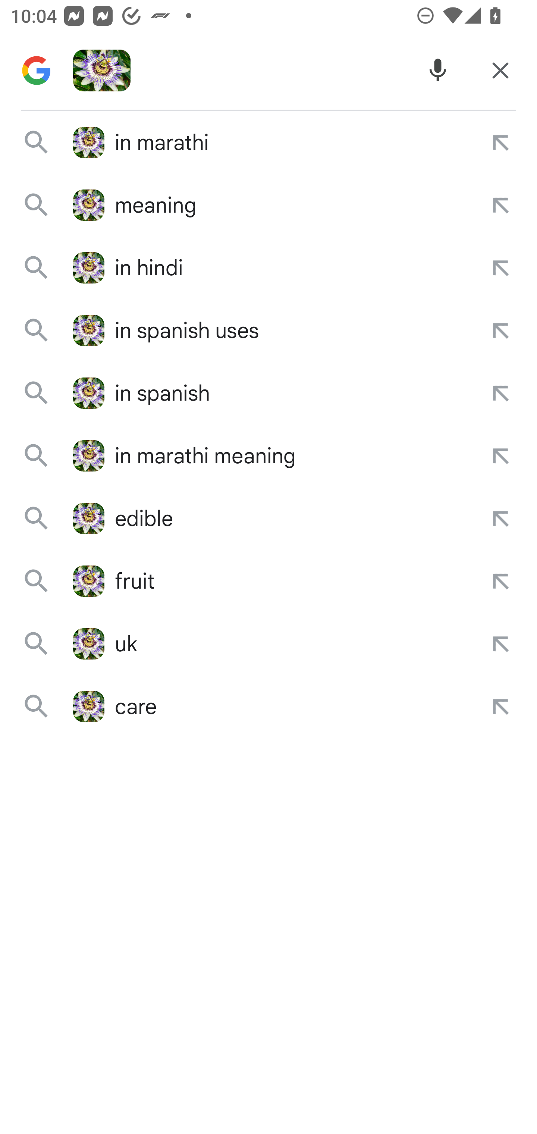 This screenshot has width=537, height=1134. What do you see at coordinates (500, 581) in the screenshot?
I see `Show predictions for fruit` at bounding box center [500, 581].